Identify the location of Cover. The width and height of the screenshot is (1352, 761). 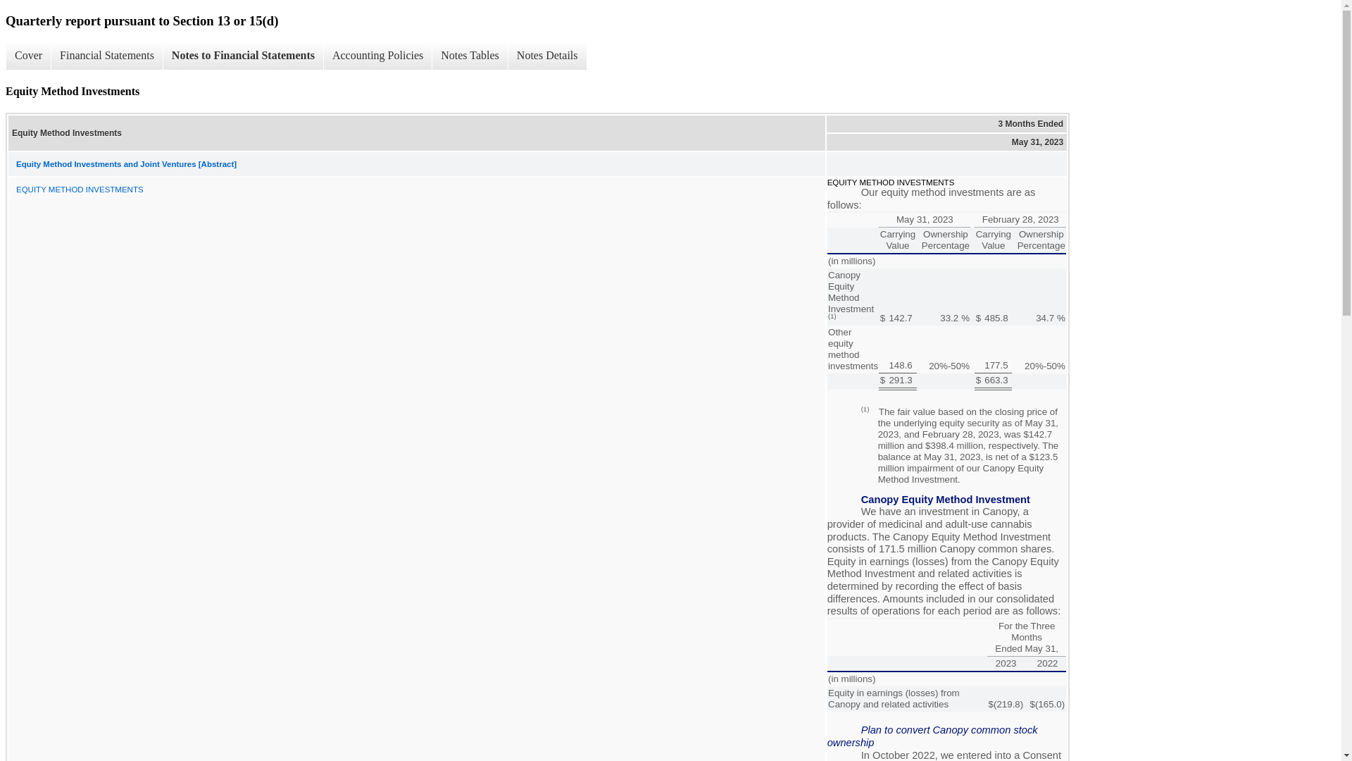
(28, 56).